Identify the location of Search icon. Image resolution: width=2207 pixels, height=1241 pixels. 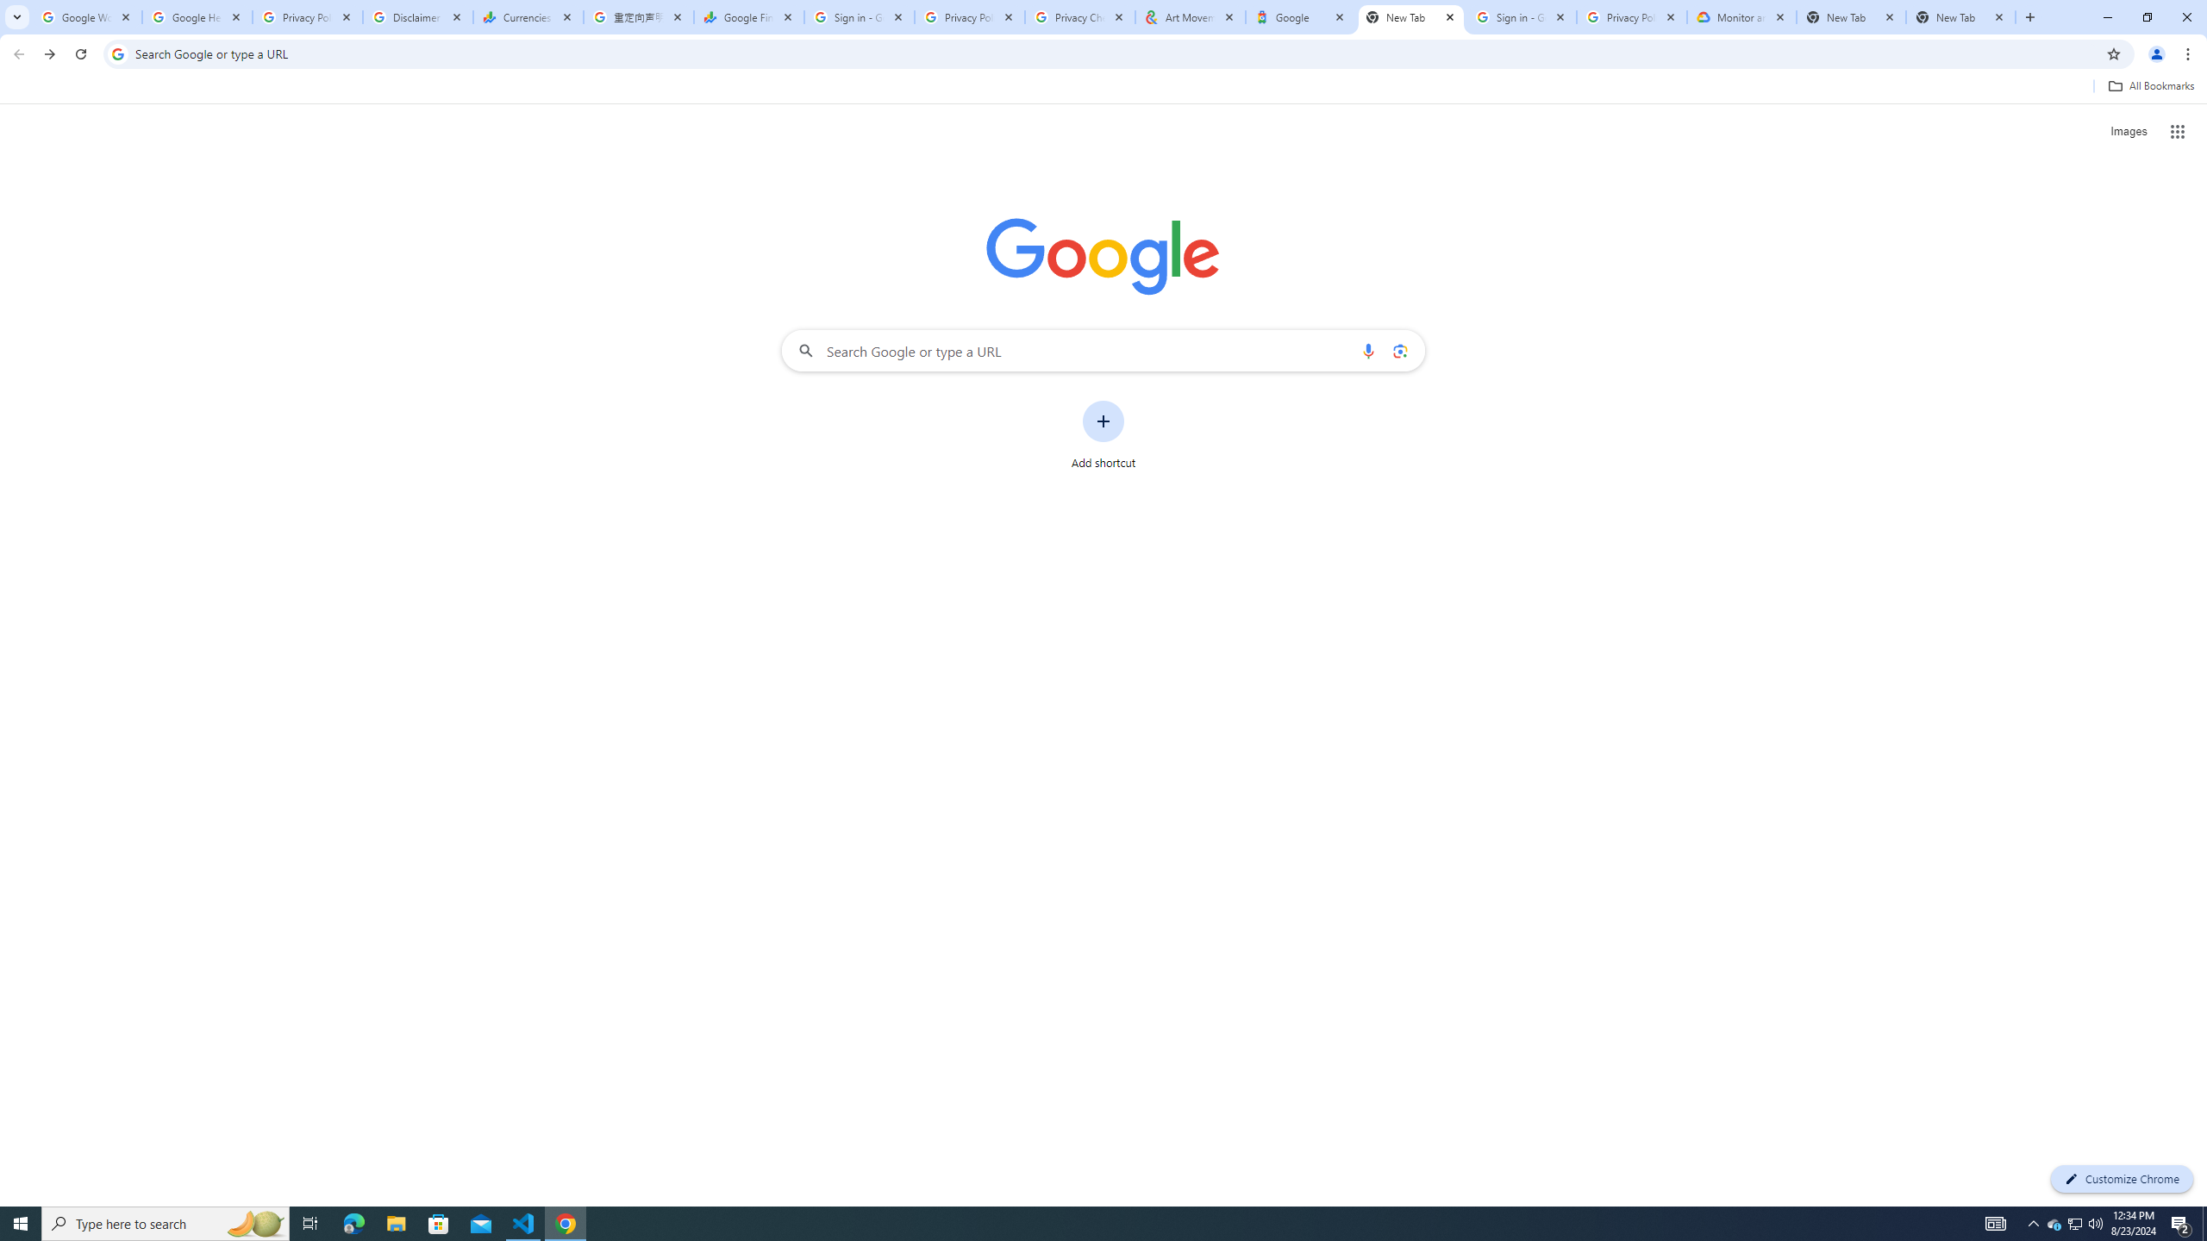
(117, 53).